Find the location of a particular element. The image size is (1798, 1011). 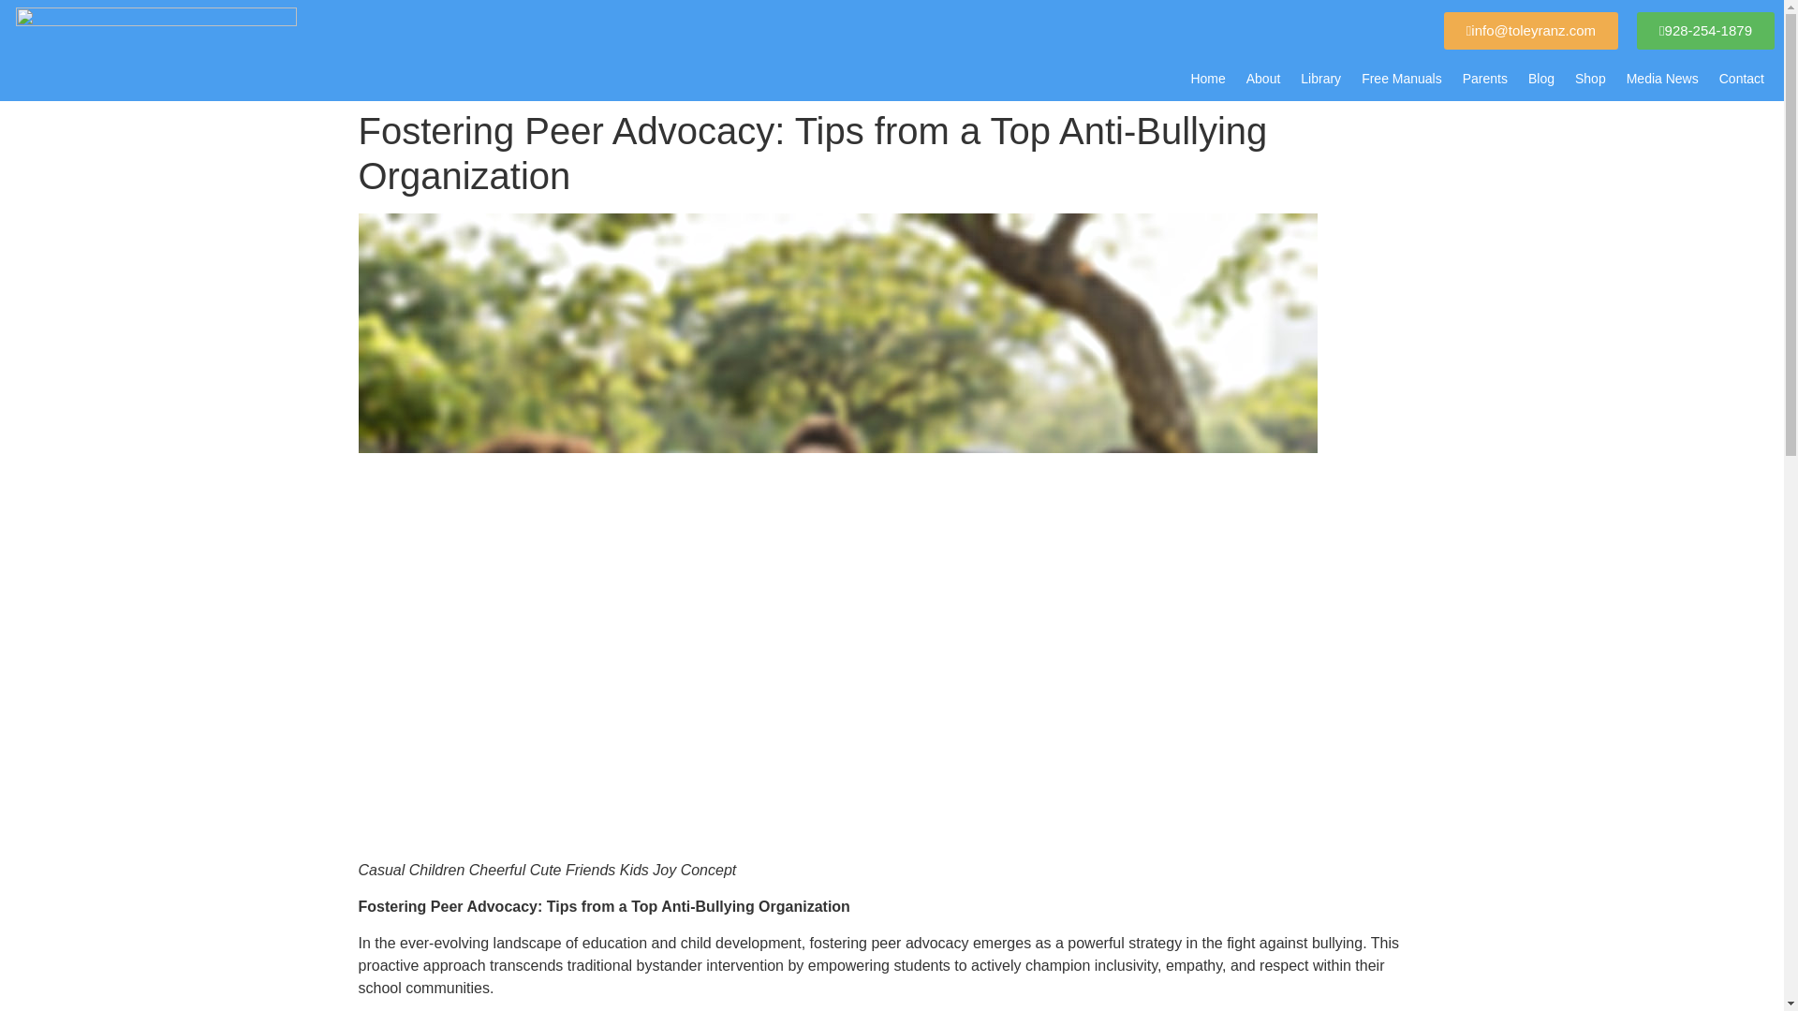

About is located at coordinates (1263, 79).